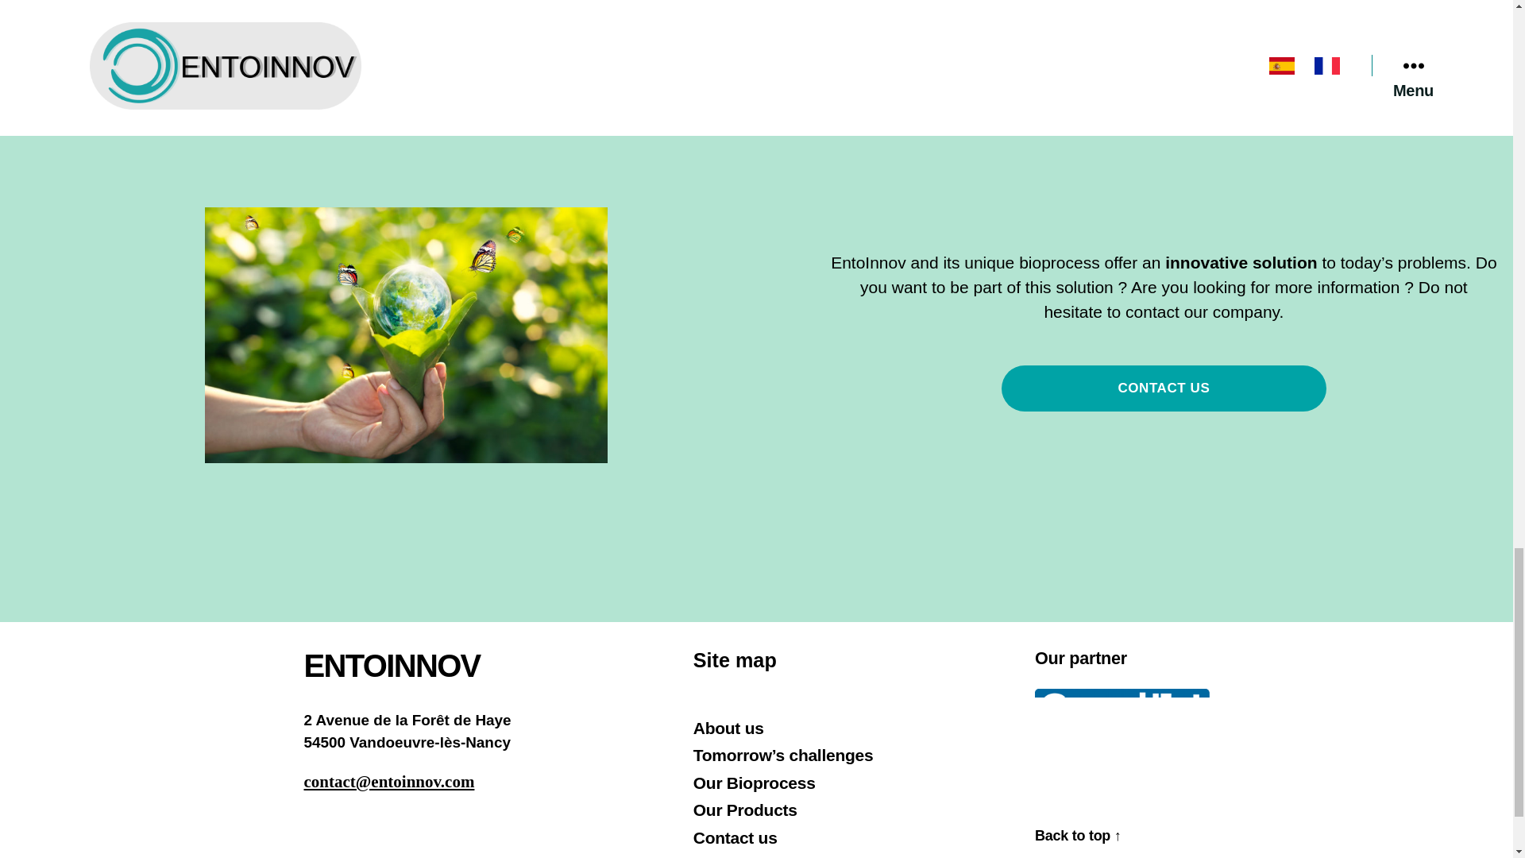 Image resolution: width=1525 pixels, height=858 pixels. I want to click on Contact us, so click(735, 837).